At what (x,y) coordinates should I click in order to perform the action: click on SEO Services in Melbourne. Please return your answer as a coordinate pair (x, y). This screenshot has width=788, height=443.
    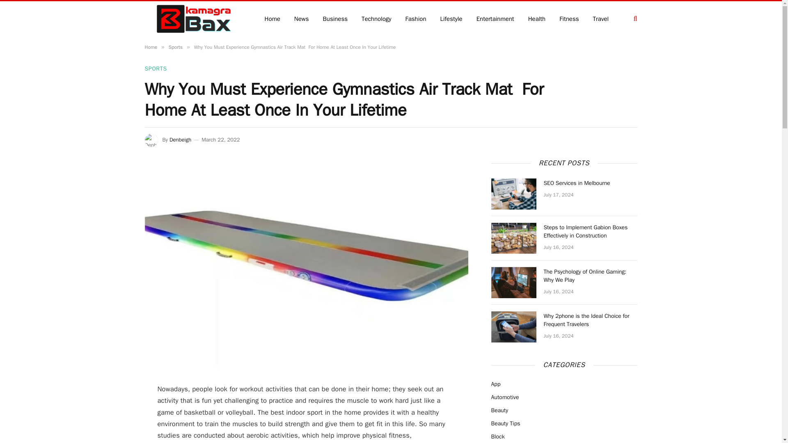
    Looking at the image, I should click on (513, 194).